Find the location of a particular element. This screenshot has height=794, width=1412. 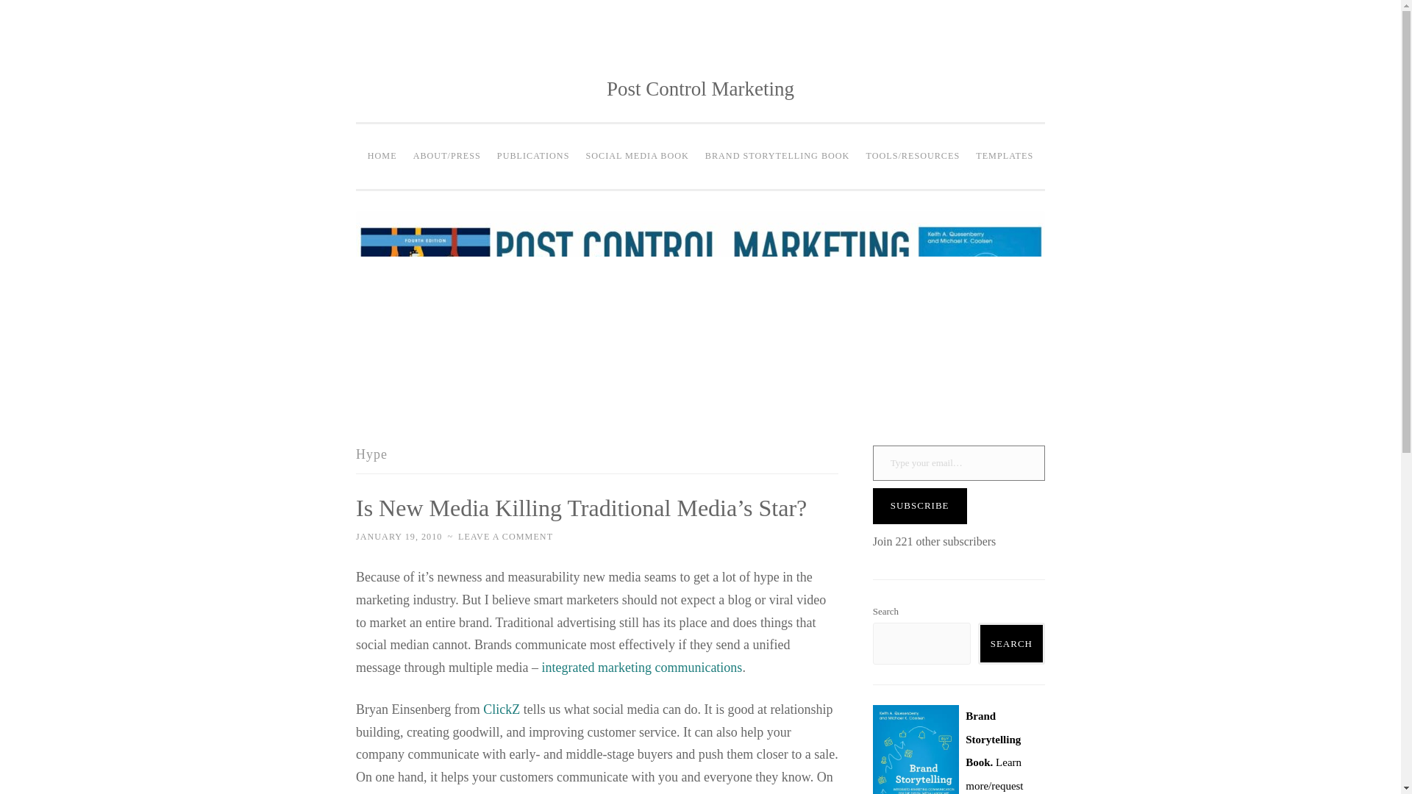

SEARCH is located at coordinates (1011, 643).